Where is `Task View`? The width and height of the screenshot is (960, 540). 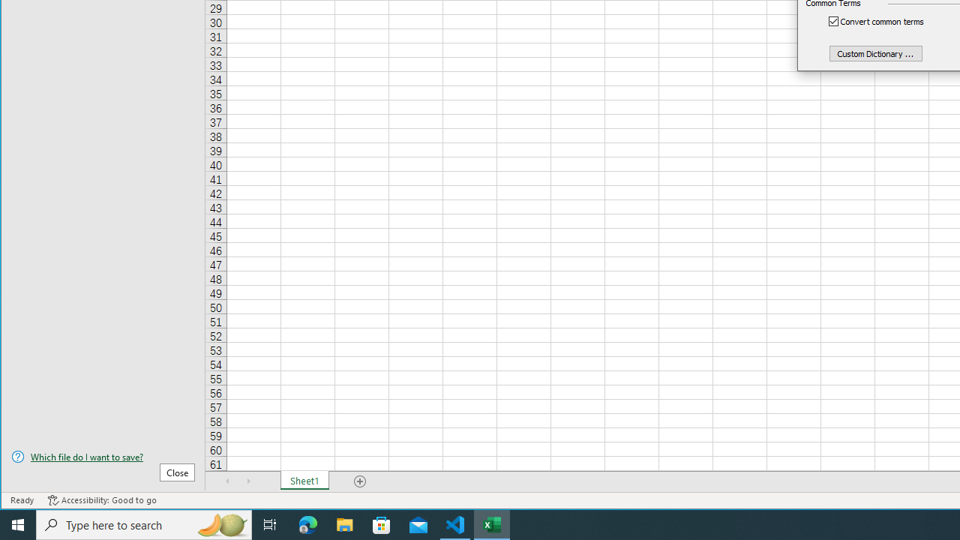 Task View is located at coordinates (270, 525).